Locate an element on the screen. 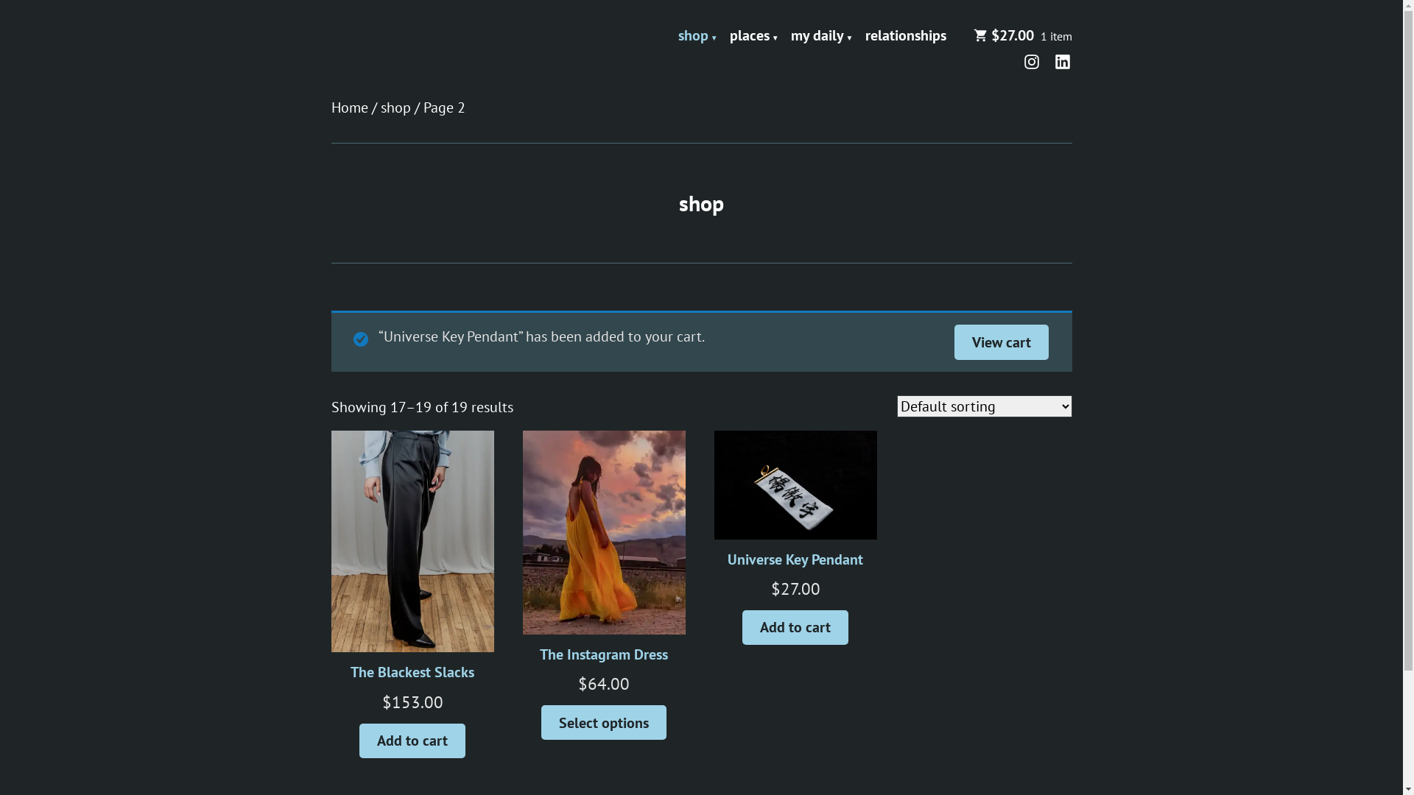  shop is located at coordinates (698, 36).